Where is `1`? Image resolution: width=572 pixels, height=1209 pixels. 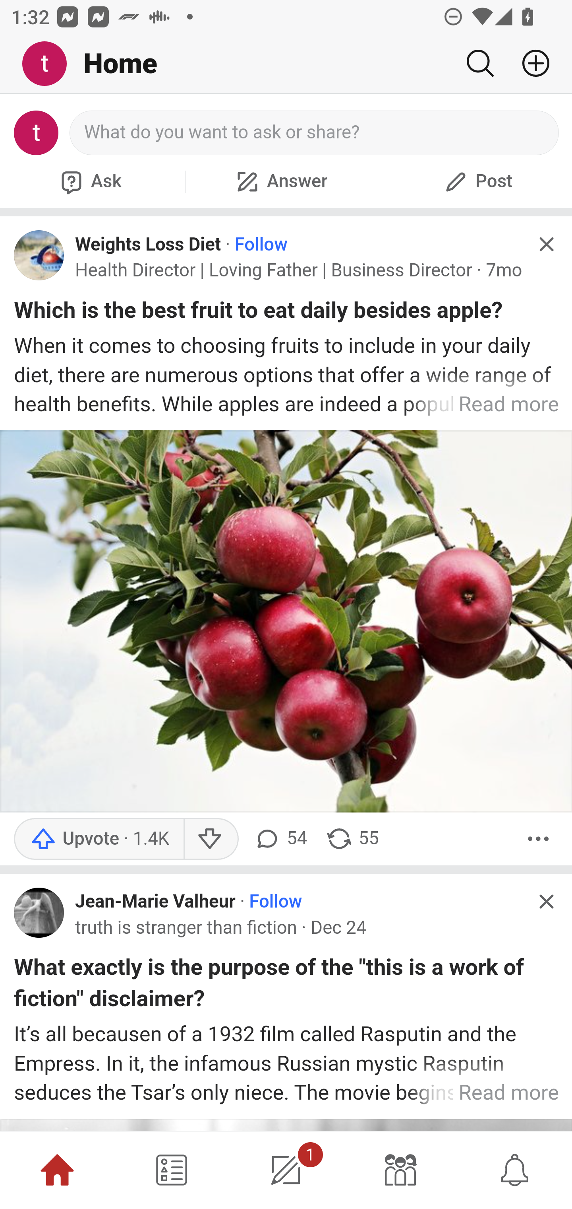
1 is located at coordinates (286, 1170).